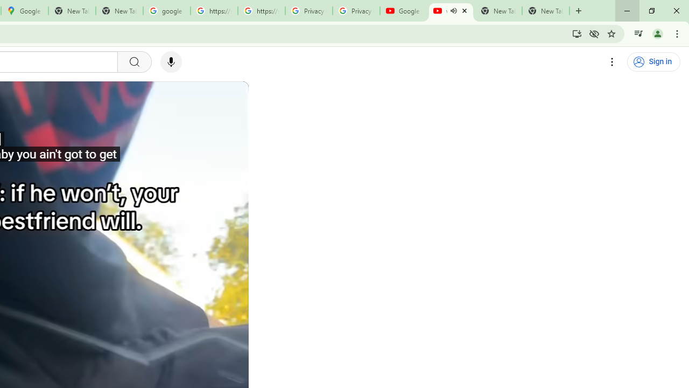 The width and height of the screenshot is (689, 388). What do you see at coordinates (214, 11) in the screenshot?
I see `https://scholar.google.com/` at bounding box center [214, 11].